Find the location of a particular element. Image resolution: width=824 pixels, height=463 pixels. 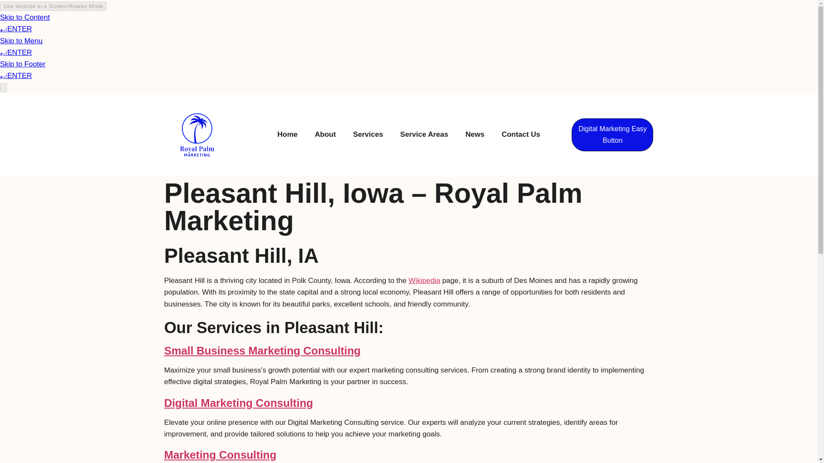

Wikipedia is located at coordinates (424, 280).